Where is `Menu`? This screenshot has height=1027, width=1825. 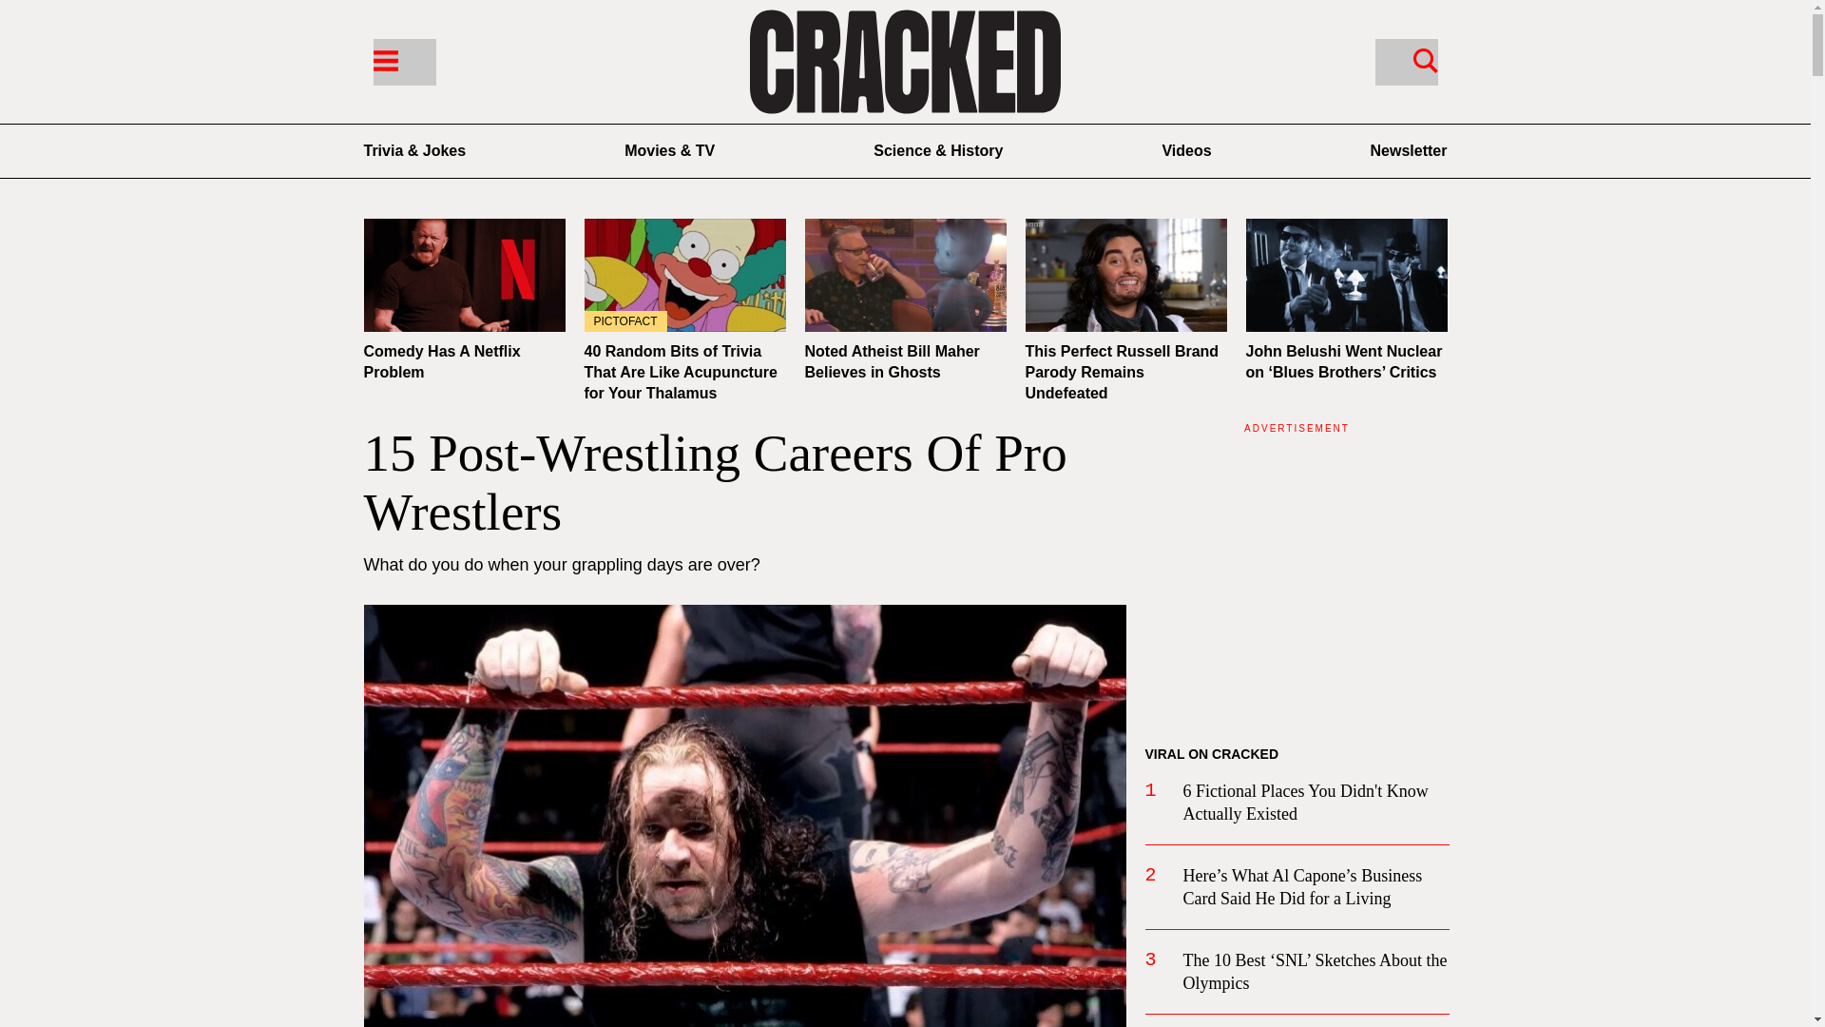
Menu is located at coordinates (384, 59).